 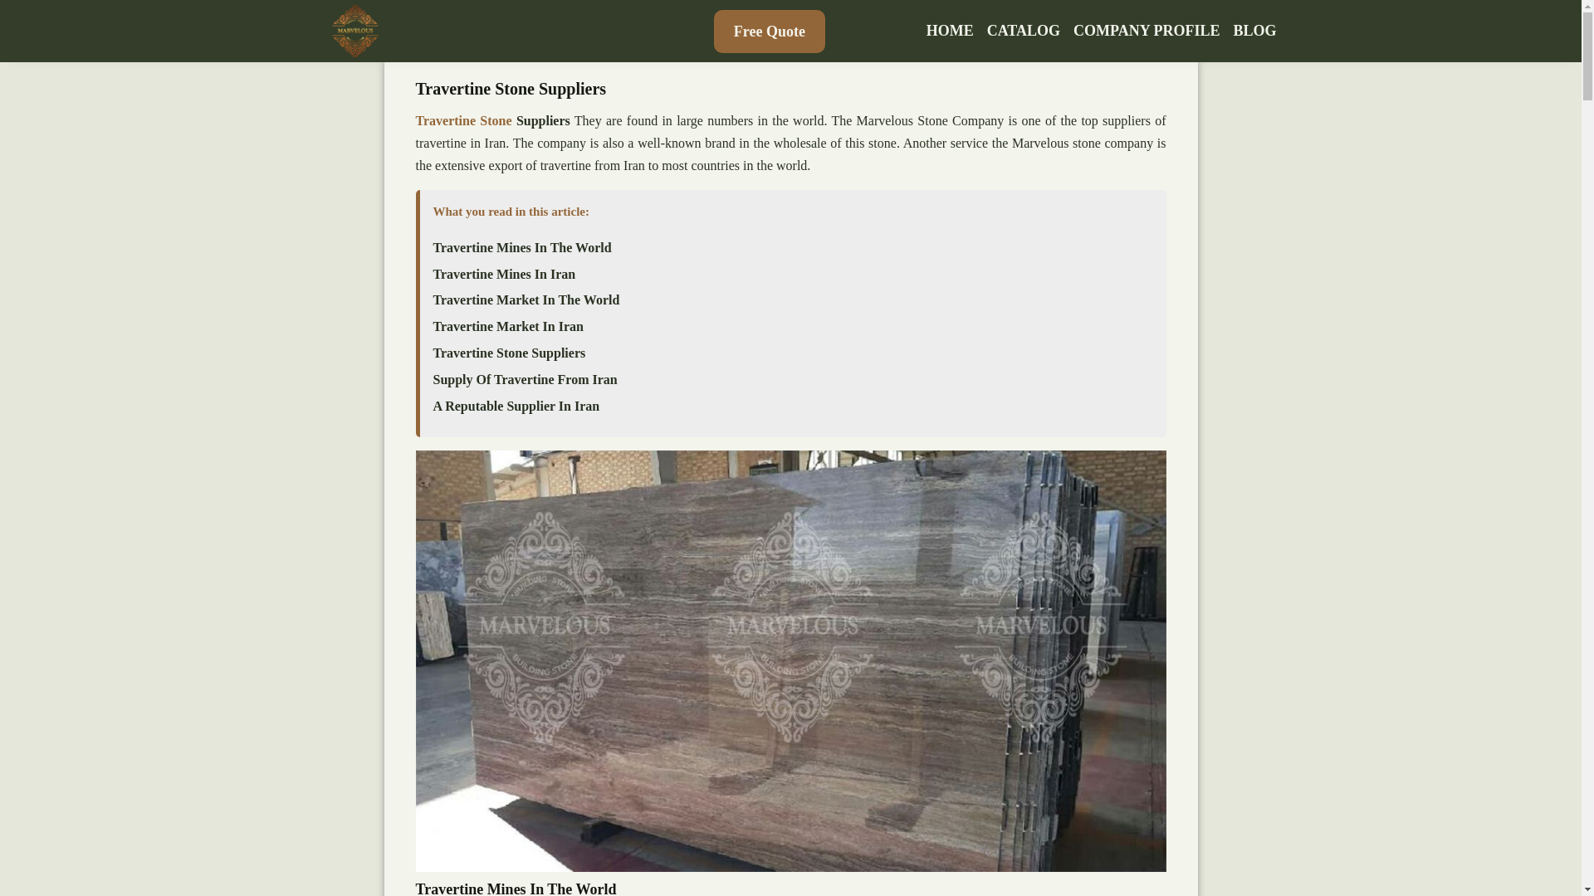 I want to click on Travertine Market In The World, so click(x=526, y=300).